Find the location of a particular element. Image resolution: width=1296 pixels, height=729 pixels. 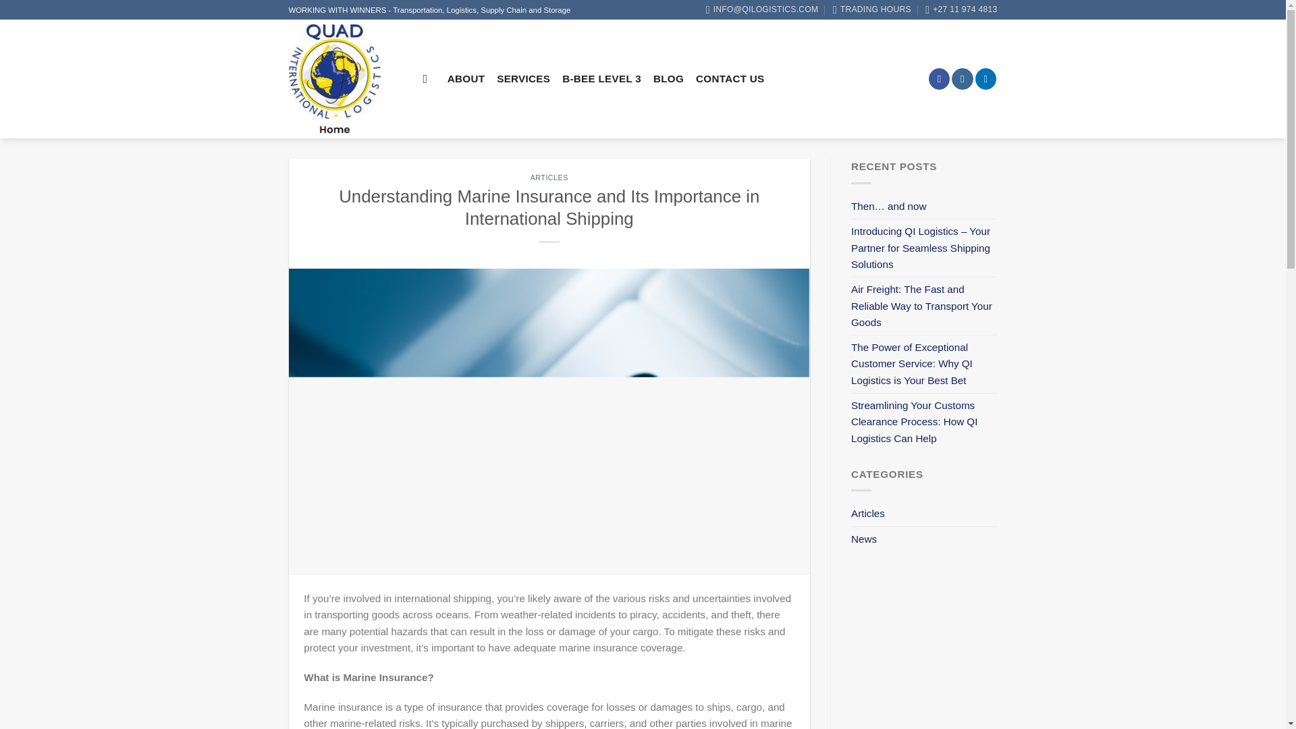

Follow on LinkedIn is located at coordinates (986, 78).